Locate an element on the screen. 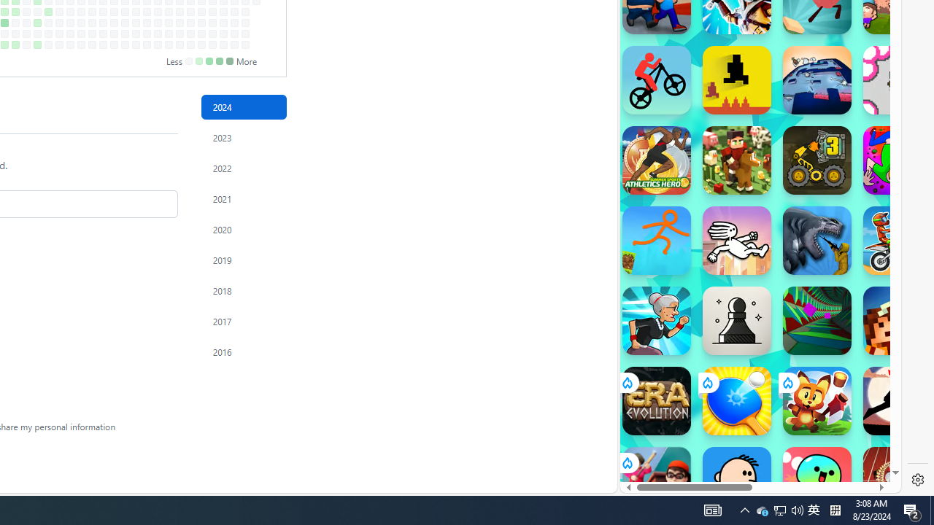 Image resolution: width=934 pixels, height=525 pixels. No contributions on December 27th. is located at coordinates (245, 34).